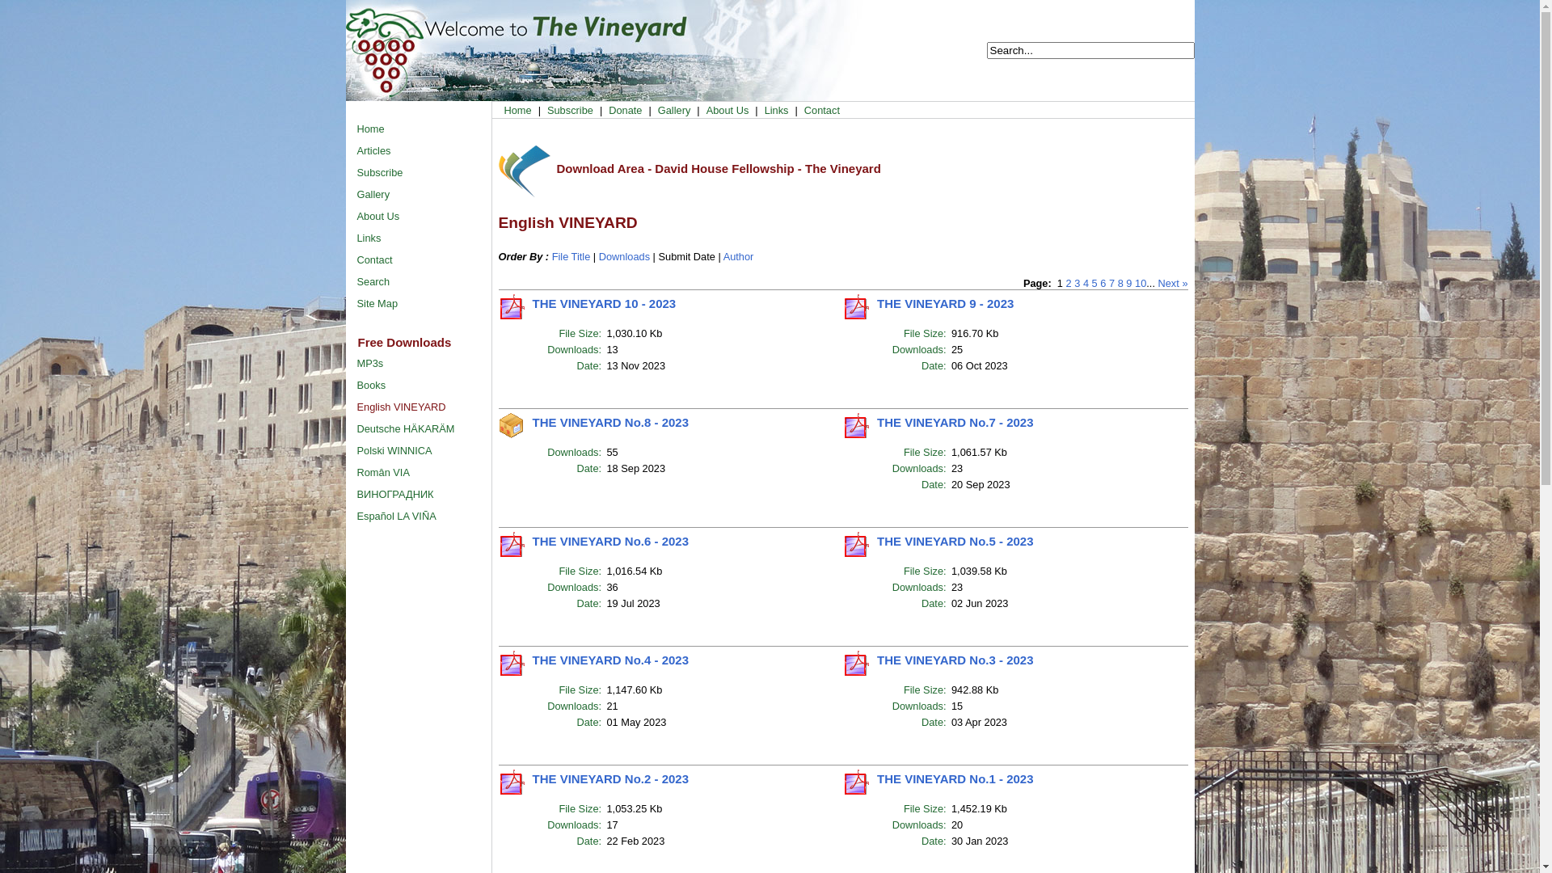  Describe the element at coordinates (423, 385) in the screenshot. I see `Books` at that location.